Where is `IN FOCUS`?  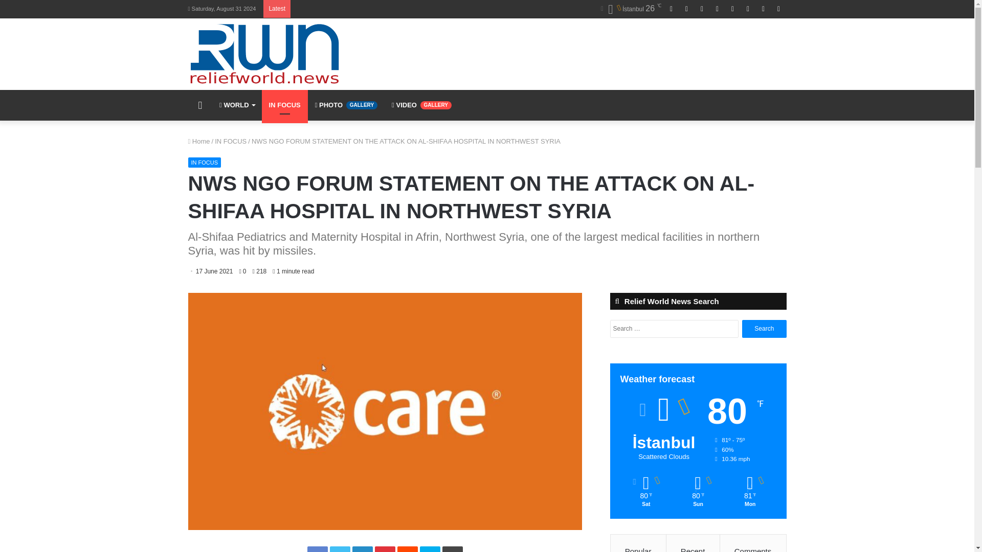 IN FOCUS is located at coordinates (205, 163).